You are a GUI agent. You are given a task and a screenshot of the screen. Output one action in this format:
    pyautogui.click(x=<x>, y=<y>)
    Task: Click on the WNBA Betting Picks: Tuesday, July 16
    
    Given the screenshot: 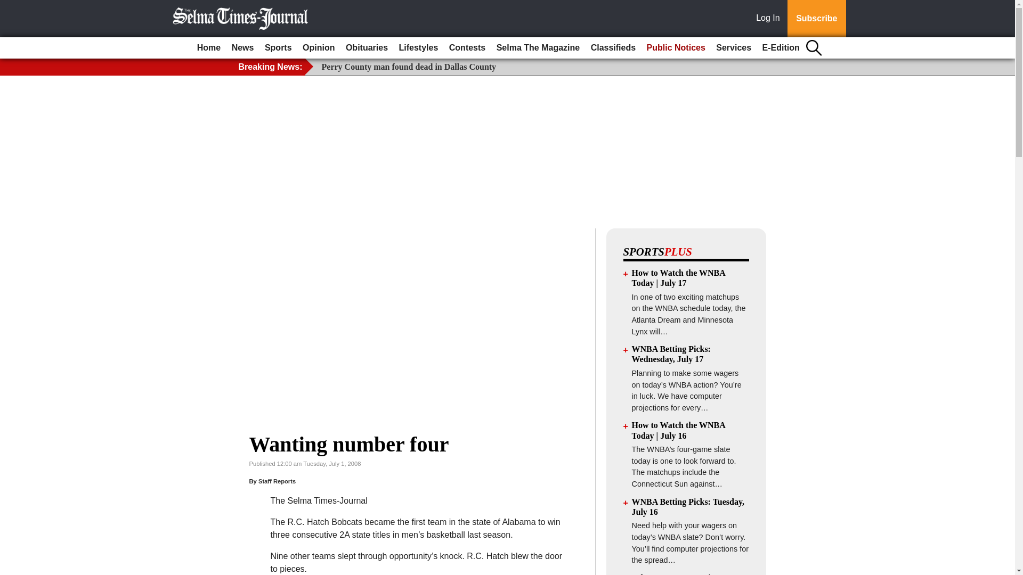 What is the action you would take?
    pyautogui.click(x=688, y=507)
    